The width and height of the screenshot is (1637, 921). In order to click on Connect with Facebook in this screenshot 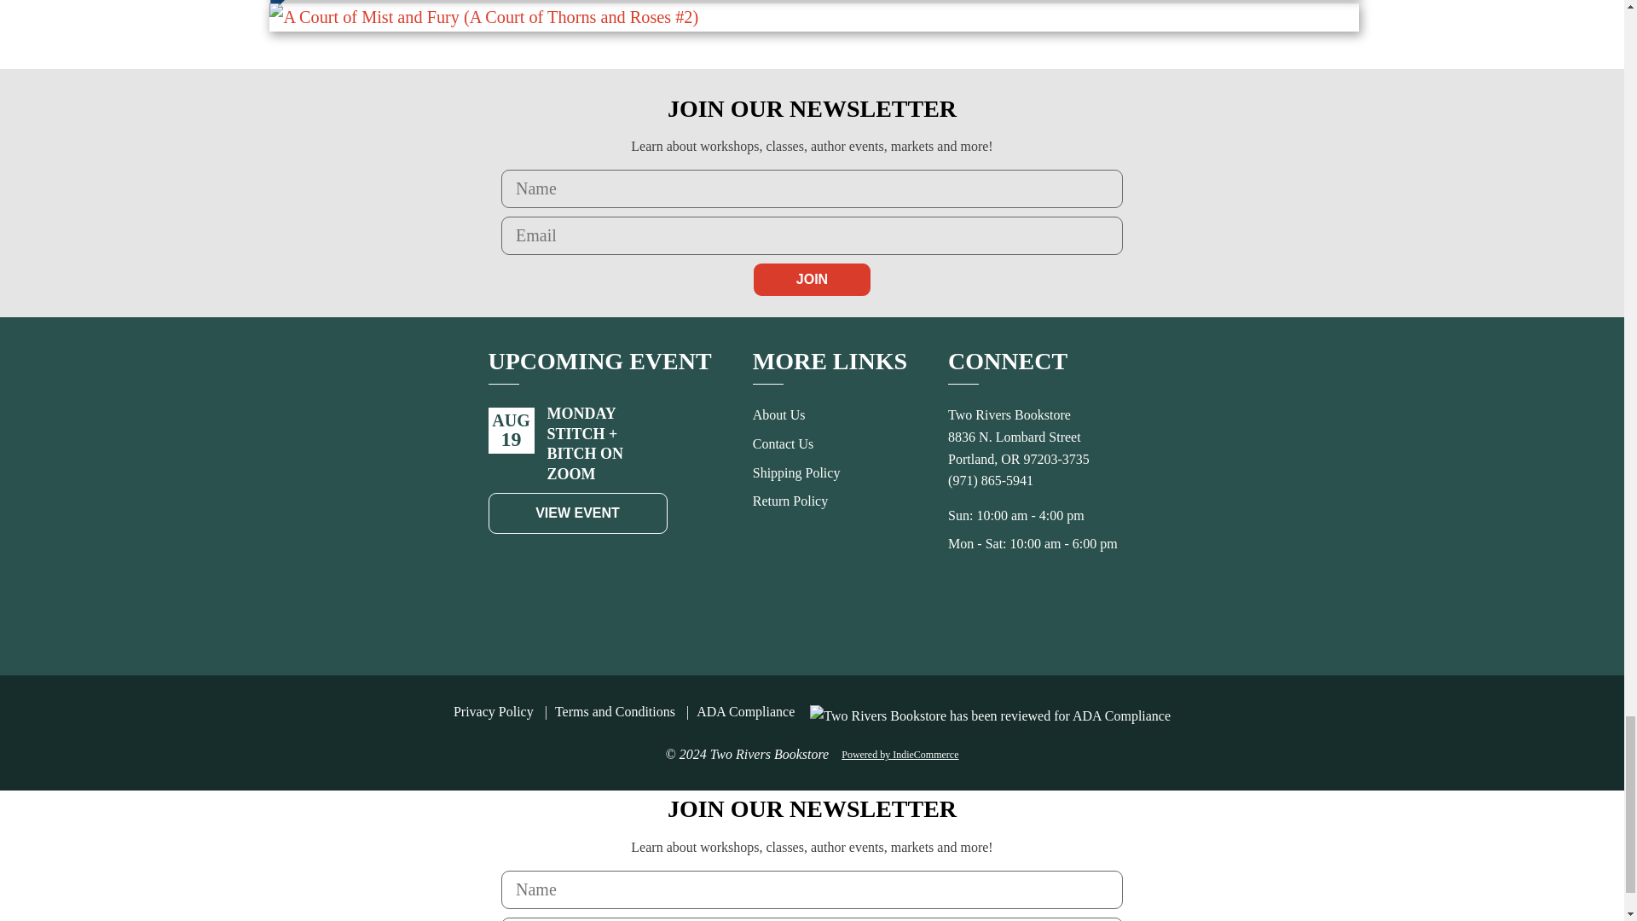, I will do `click(1023, 616)`.